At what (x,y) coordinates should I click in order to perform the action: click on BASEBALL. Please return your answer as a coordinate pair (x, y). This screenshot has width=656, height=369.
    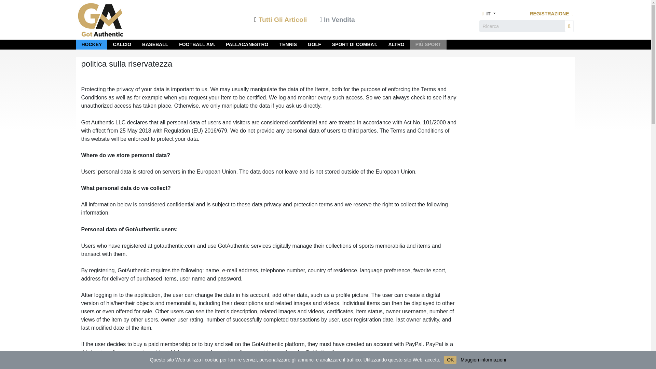
    Looking at the image, I should click on (155, 44).